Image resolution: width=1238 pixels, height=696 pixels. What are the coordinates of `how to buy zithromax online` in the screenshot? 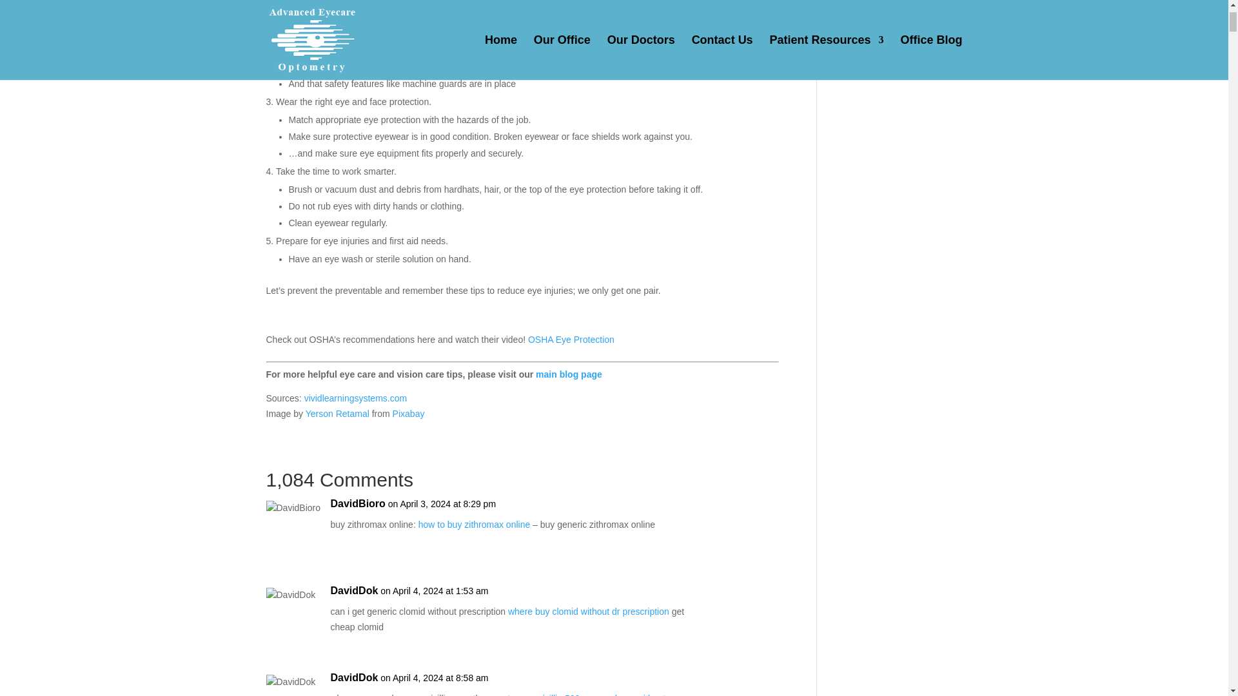 It's located at (475, 524).